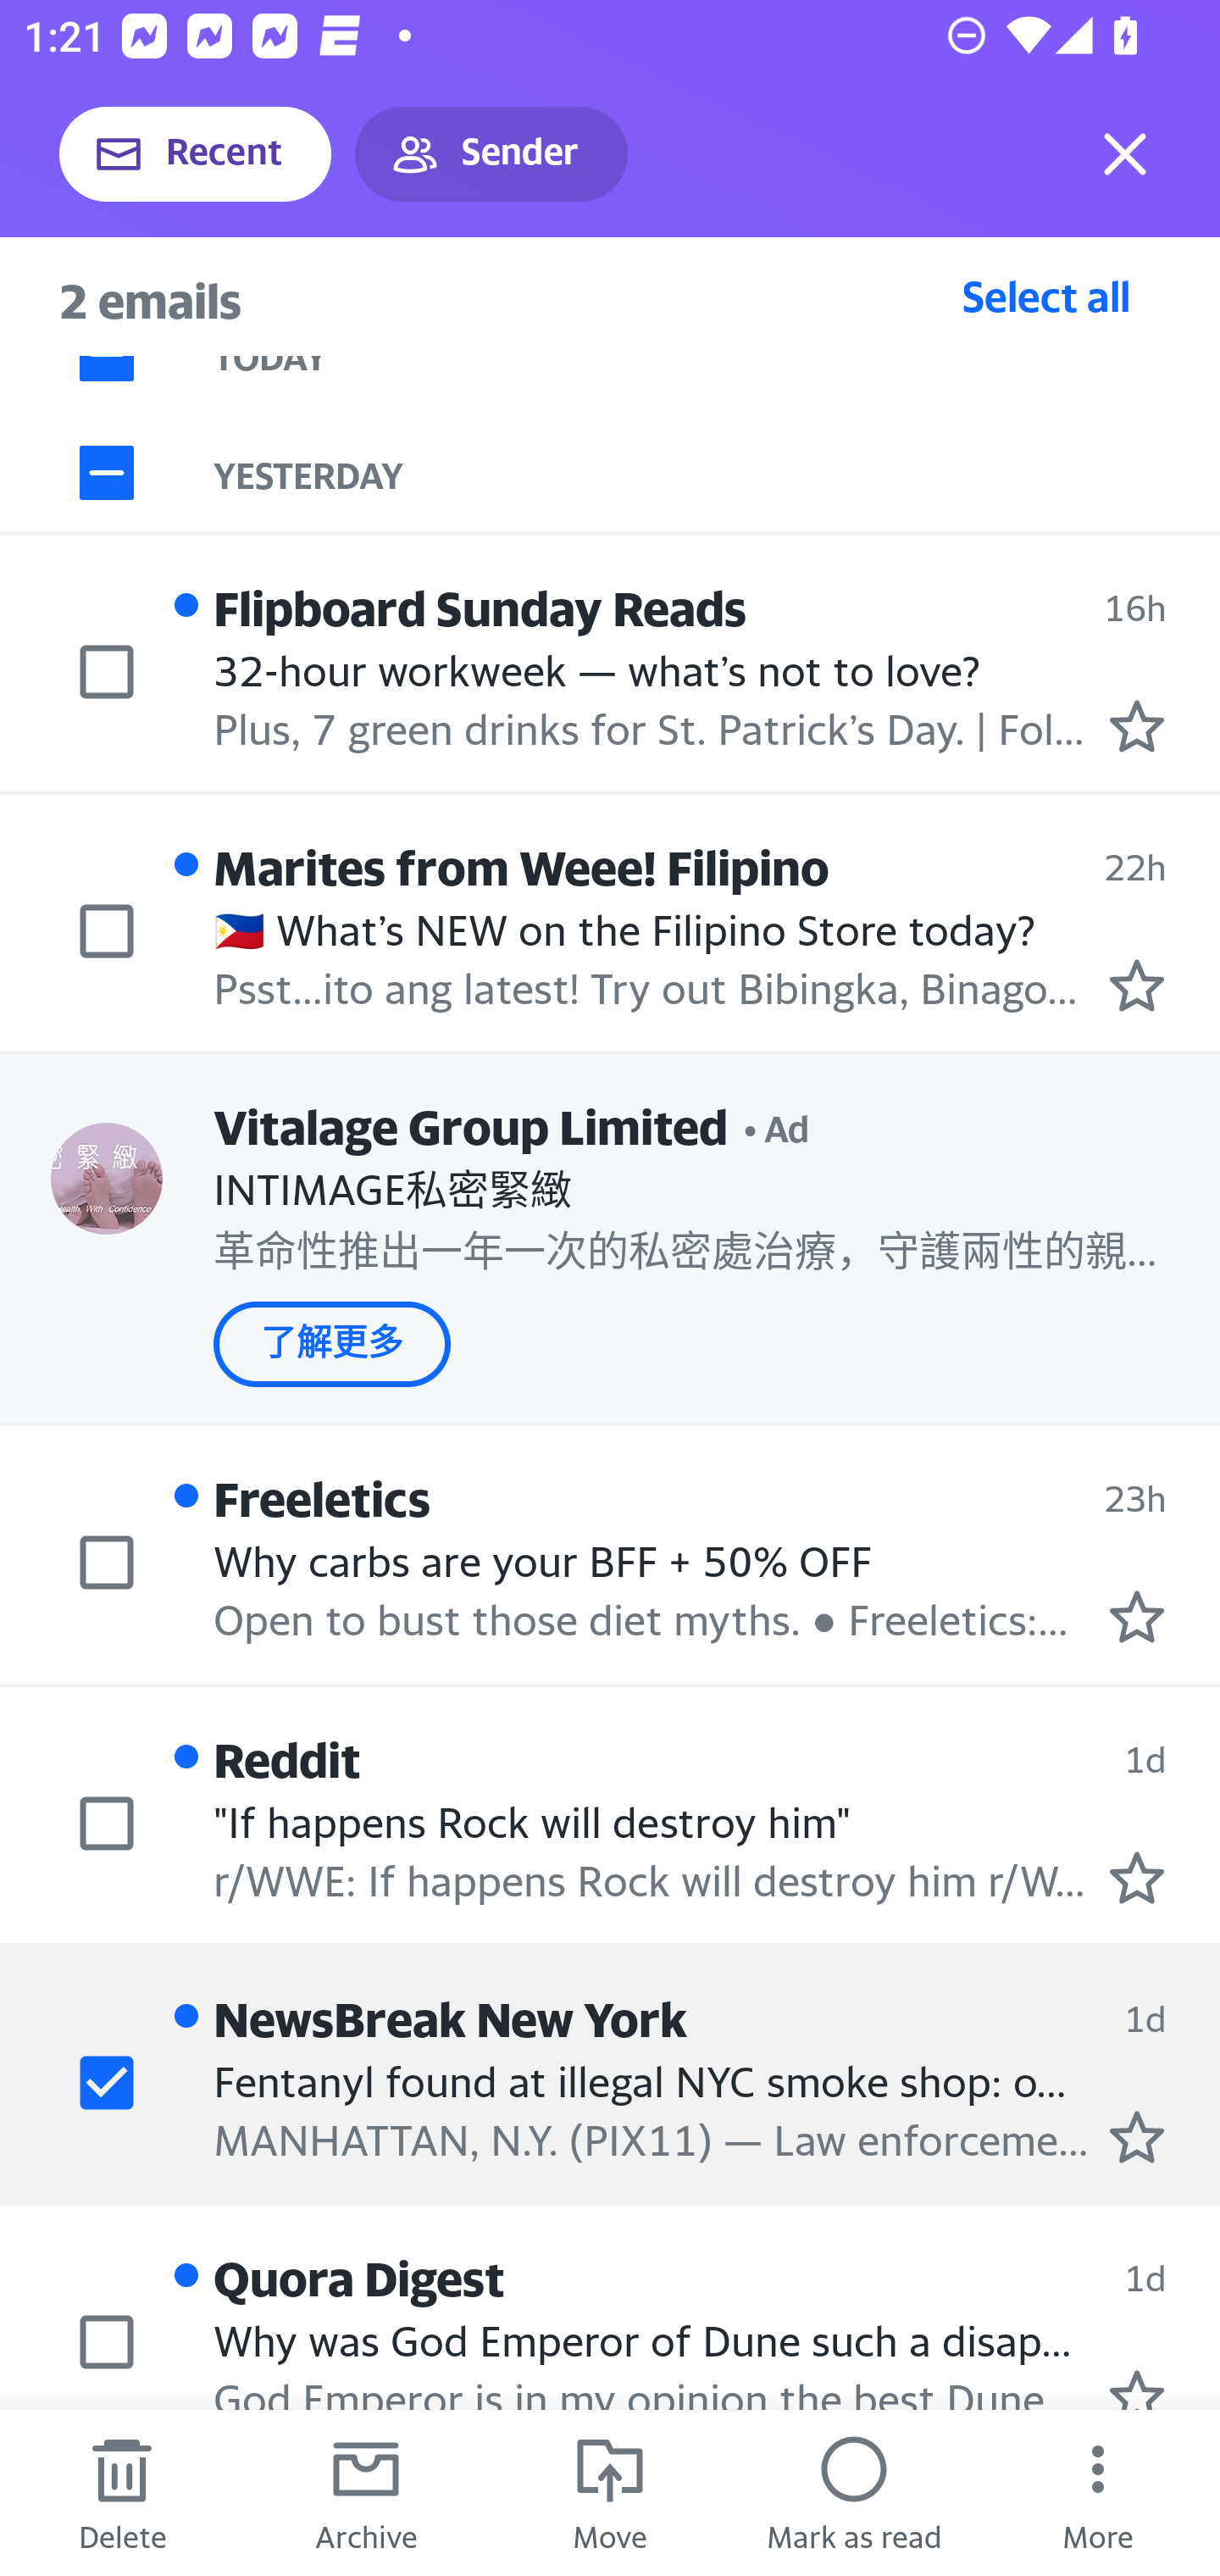  I want to click on Sender, so click(491, 154).